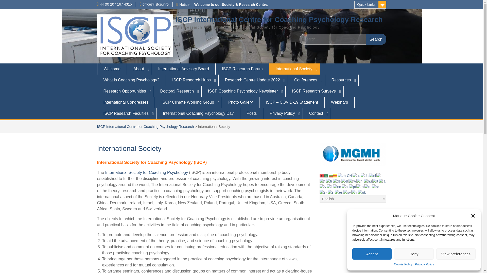 This screenshot has height=273, width=487. Describe the element at coordinates (413, 254) in the screenshot. I see `Deny` at that location.